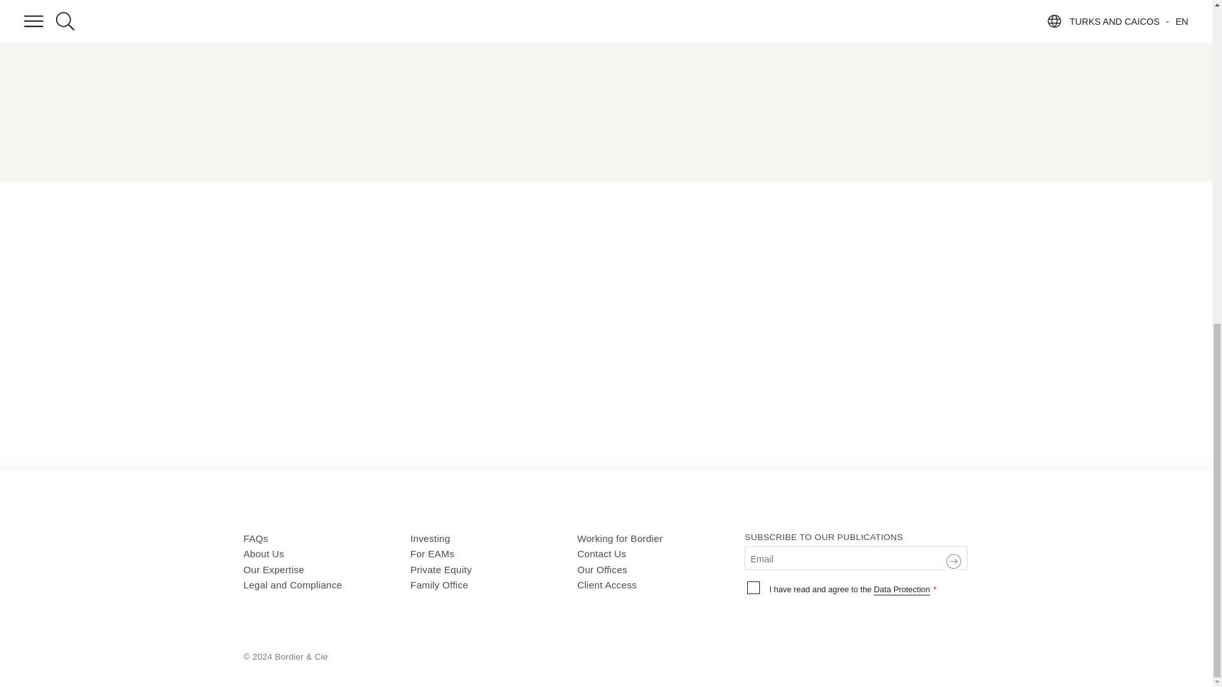 Image resolution: width=1222 pixels, height=687 pixels. I want to click on Family Office, so click(494, 585).